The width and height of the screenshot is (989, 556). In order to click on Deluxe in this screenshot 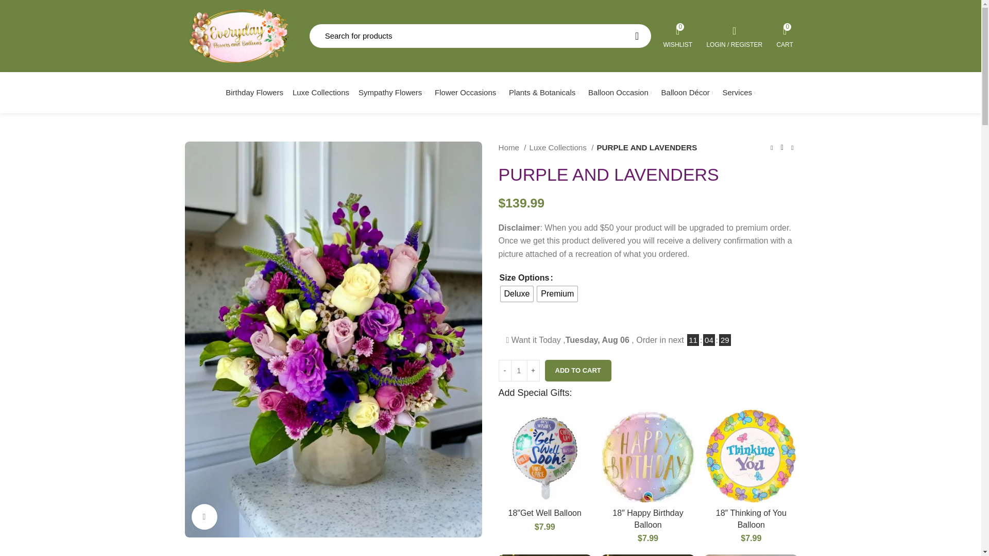, I will do `click(467, 92)`.